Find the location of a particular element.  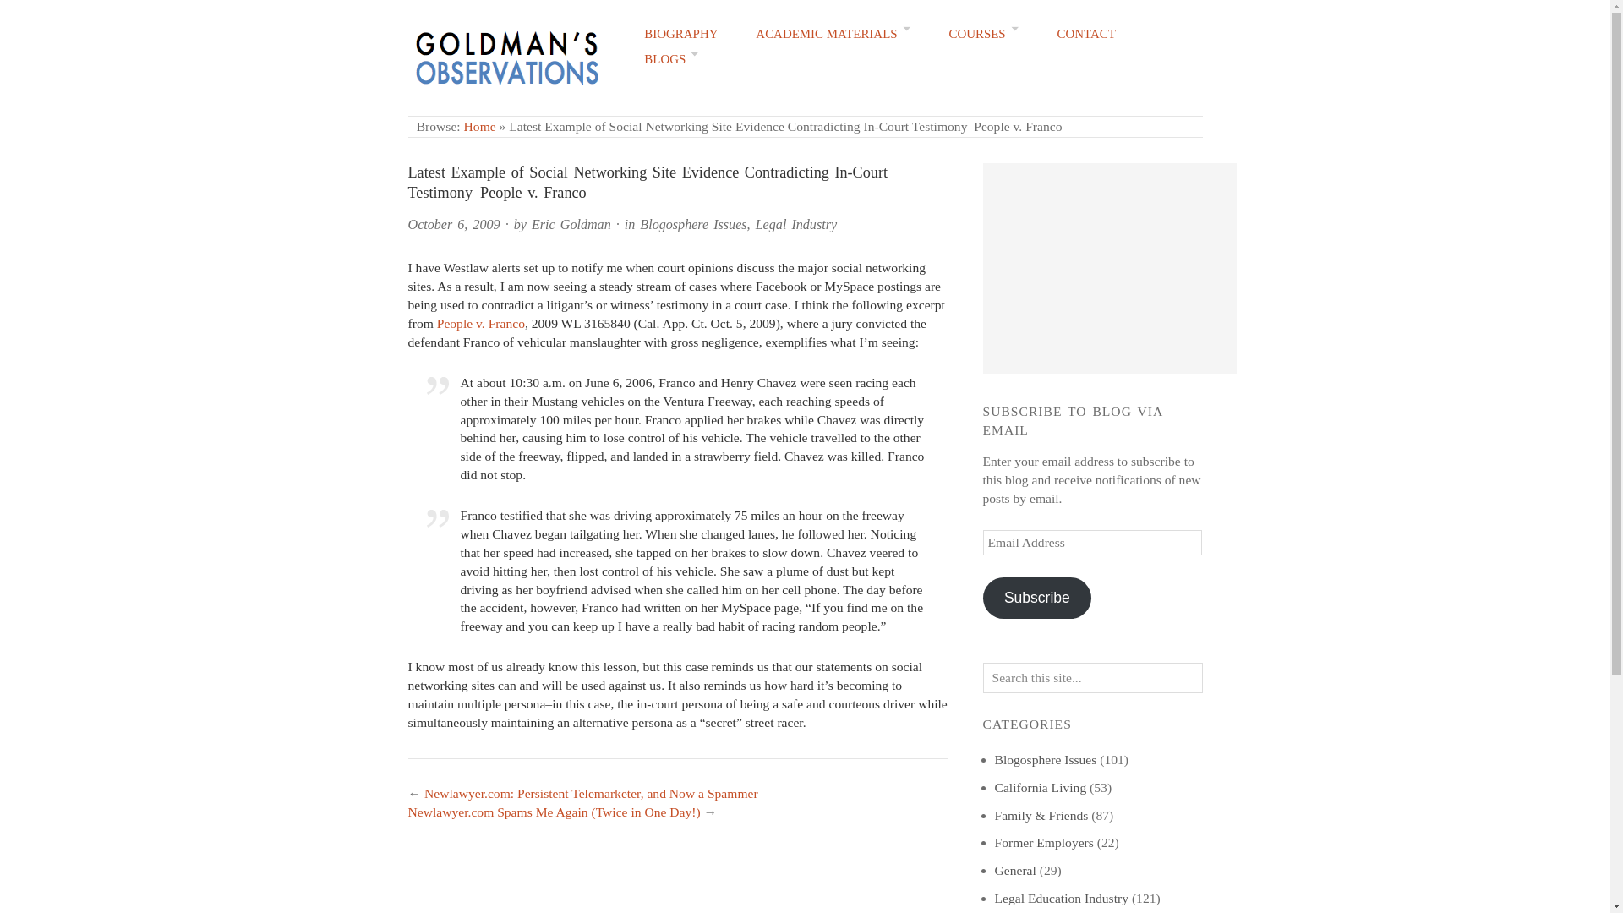

Posts by Eric Goldman is located at coordinates (571, 225).